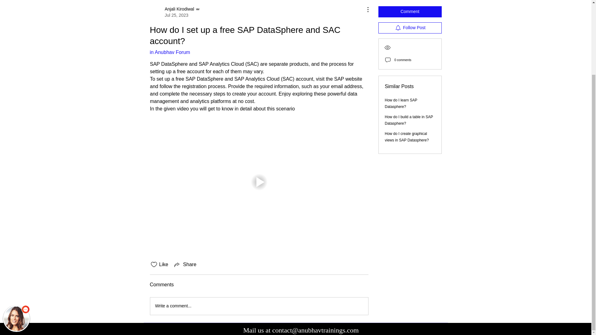 The width and height of the screenshot is (596, 335). What do you see at coordinates (410, 11) in the screenshot?
I see `Comment` at bounding box center [410, 11].